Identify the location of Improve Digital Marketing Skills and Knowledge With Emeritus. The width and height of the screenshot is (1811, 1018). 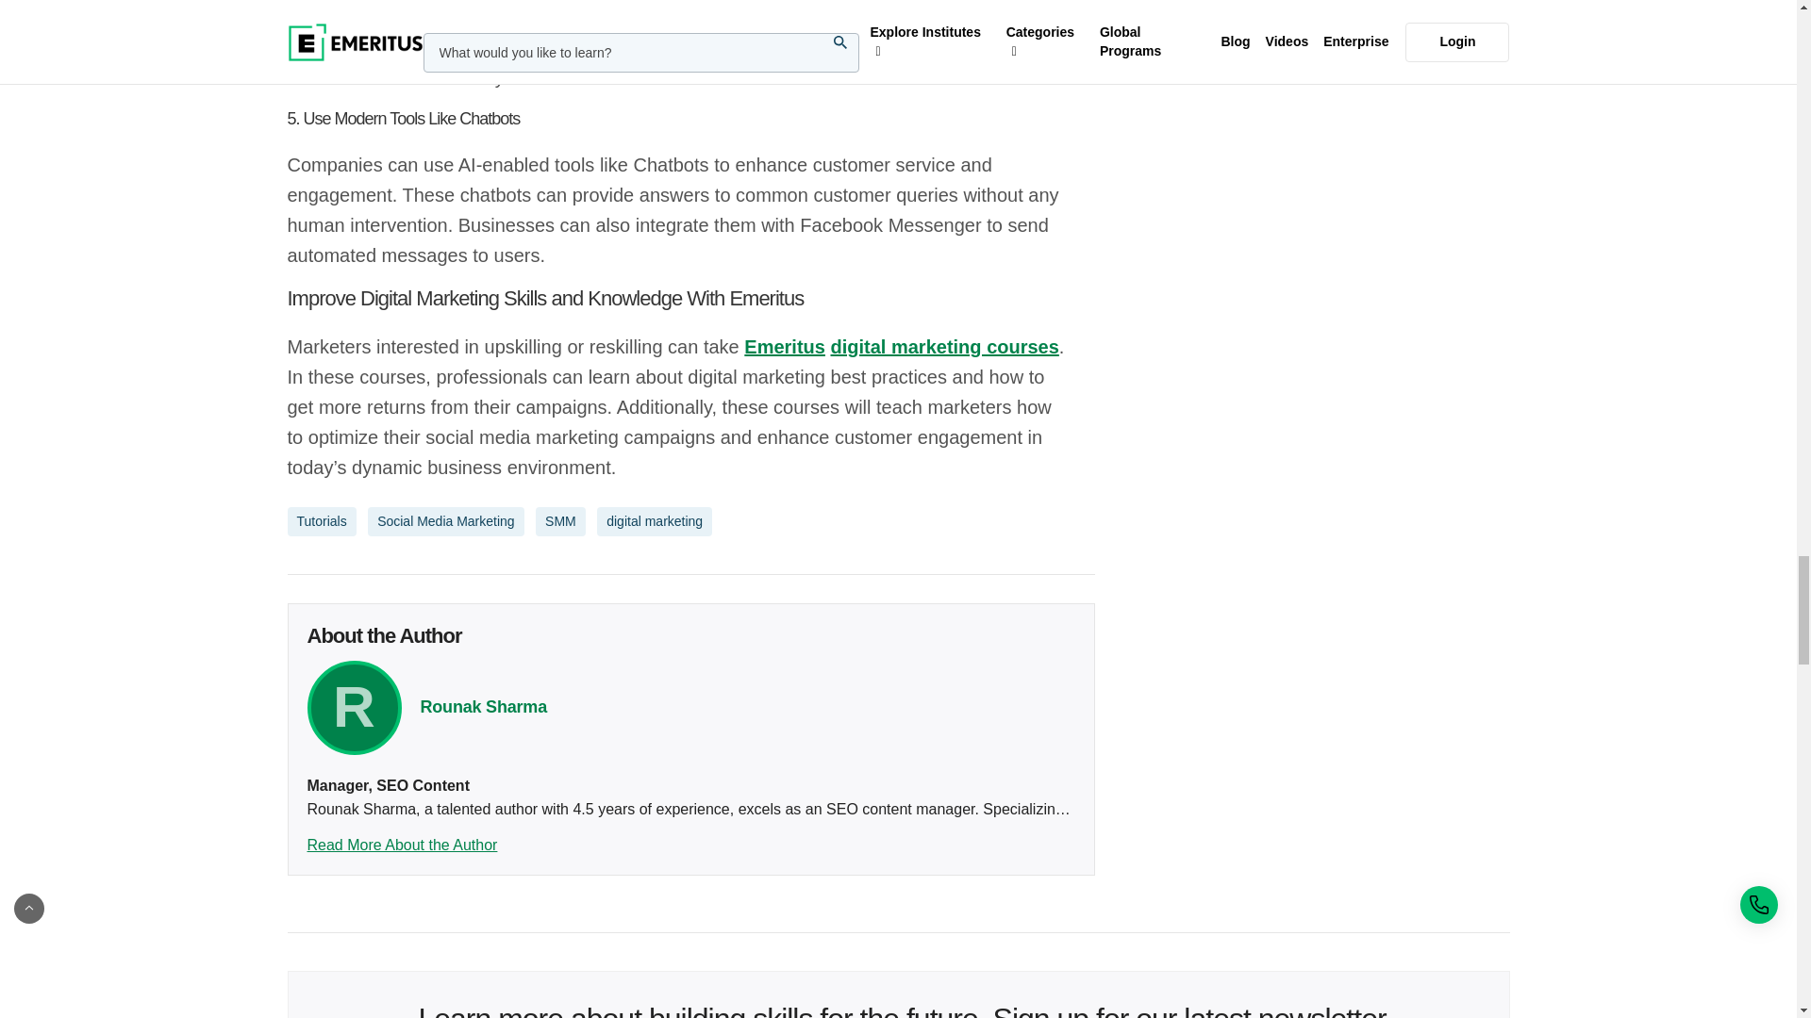
(675, 299).